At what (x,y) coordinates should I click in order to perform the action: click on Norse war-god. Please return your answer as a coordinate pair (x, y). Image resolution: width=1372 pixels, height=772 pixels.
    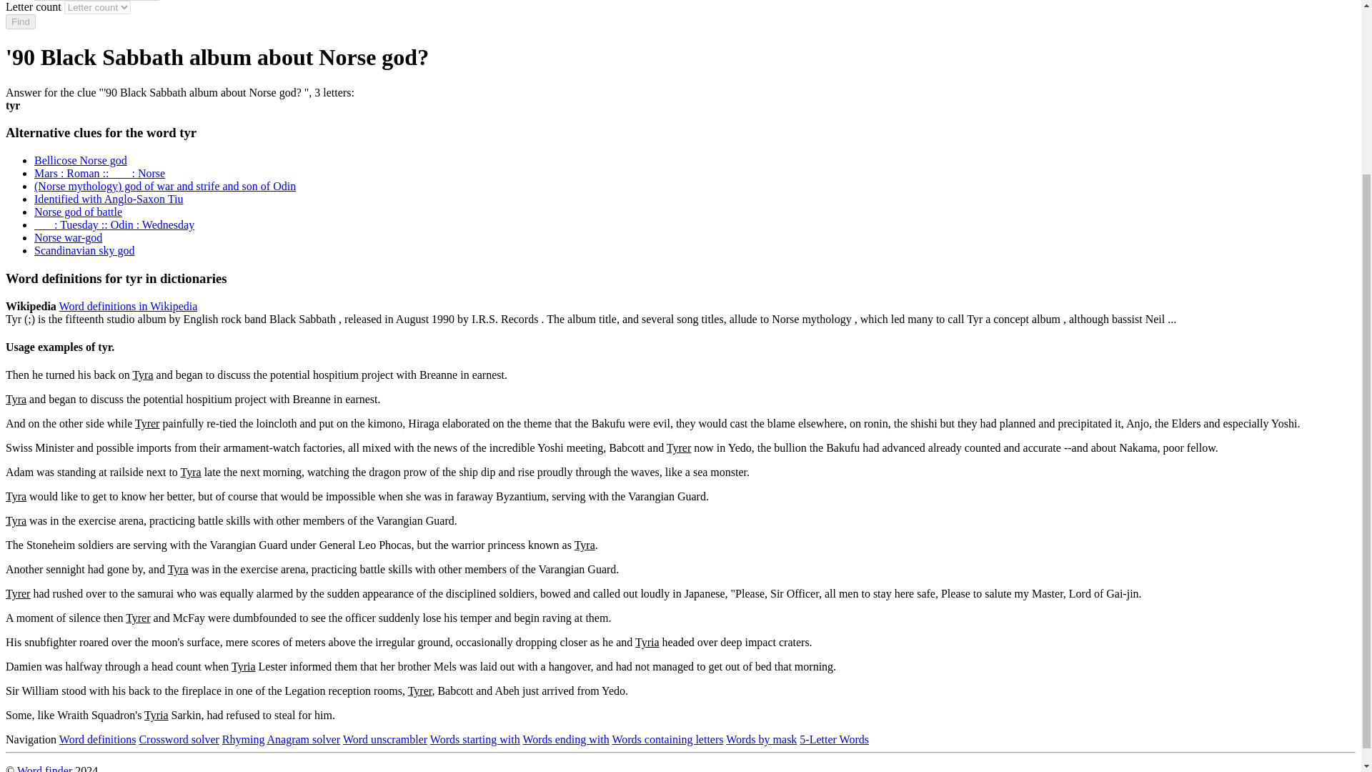
    Looking at the image, I should click on (68, 237).